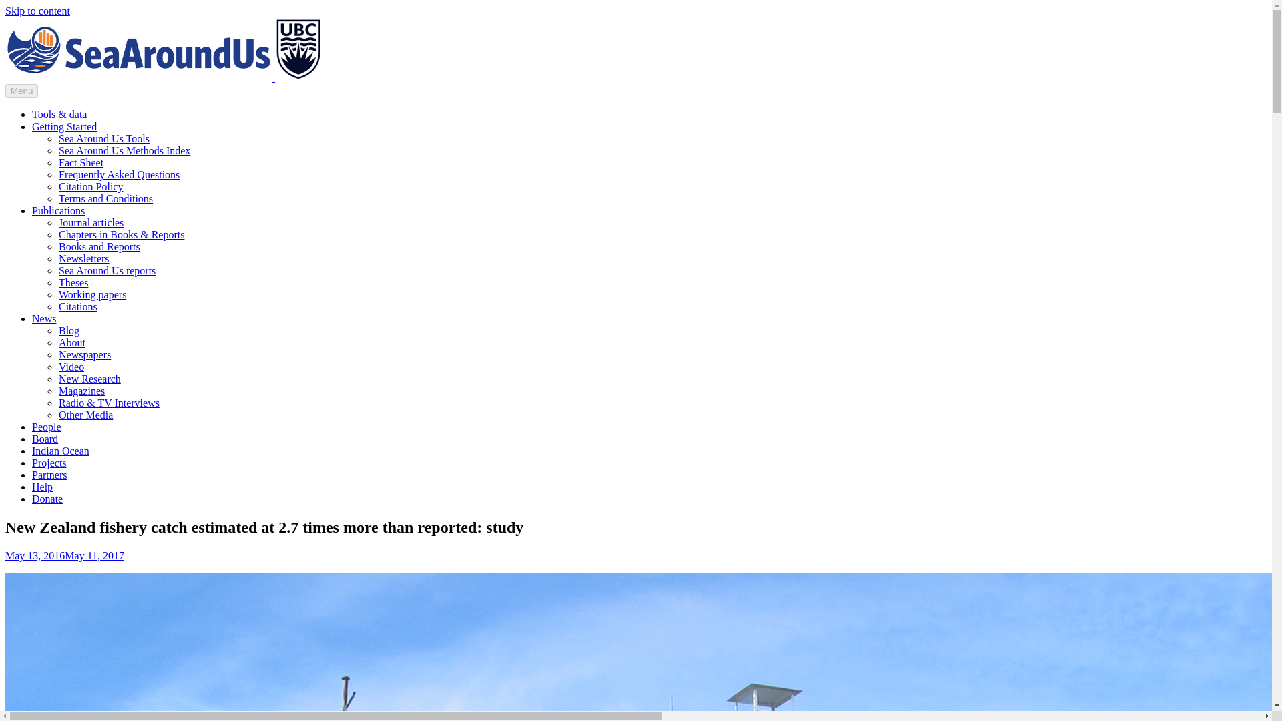 The width and height of the screenshot is (1282, 721). What do you see at coordinates (37, 11) in the screenshot?
I see `Skip to content` at bounding box center [37, 11].